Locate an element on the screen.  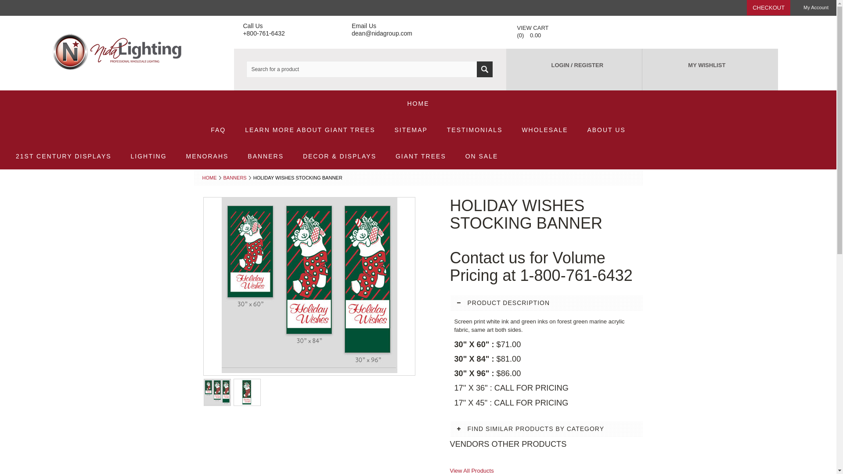
ABOUT US is located at coordinates (606, 130).